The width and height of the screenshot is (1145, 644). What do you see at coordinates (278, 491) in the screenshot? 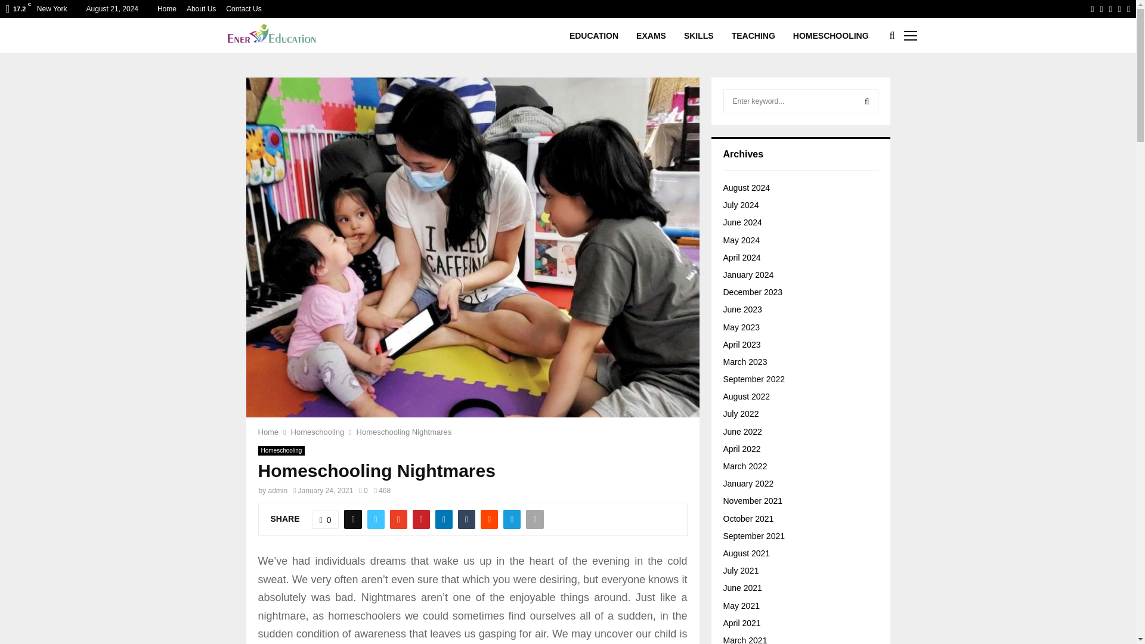
I see `admin` at bounding box center [278, 491].